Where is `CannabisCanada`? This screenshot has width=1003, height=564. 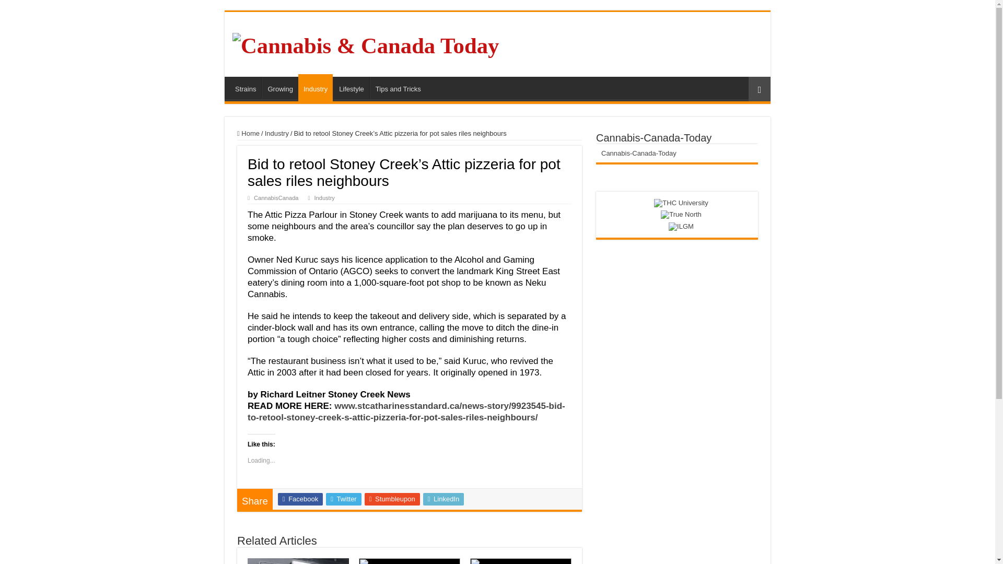 CannabisCanada is located at coordinates (276, 197).